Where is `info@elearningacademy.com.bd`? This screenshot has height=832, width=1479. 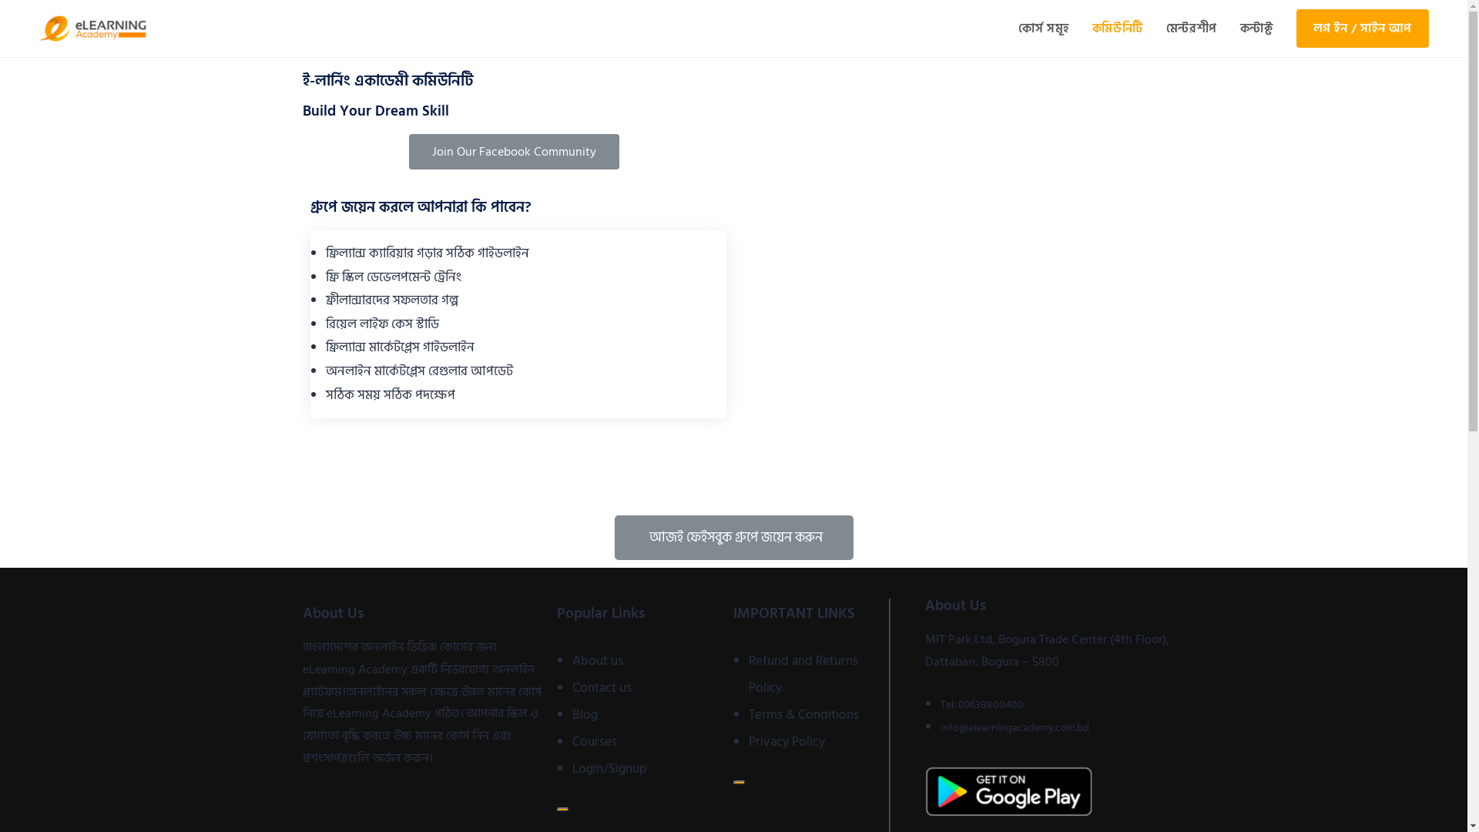 info@elearningacademy.com.bd is located at coordinates (1015, 727).